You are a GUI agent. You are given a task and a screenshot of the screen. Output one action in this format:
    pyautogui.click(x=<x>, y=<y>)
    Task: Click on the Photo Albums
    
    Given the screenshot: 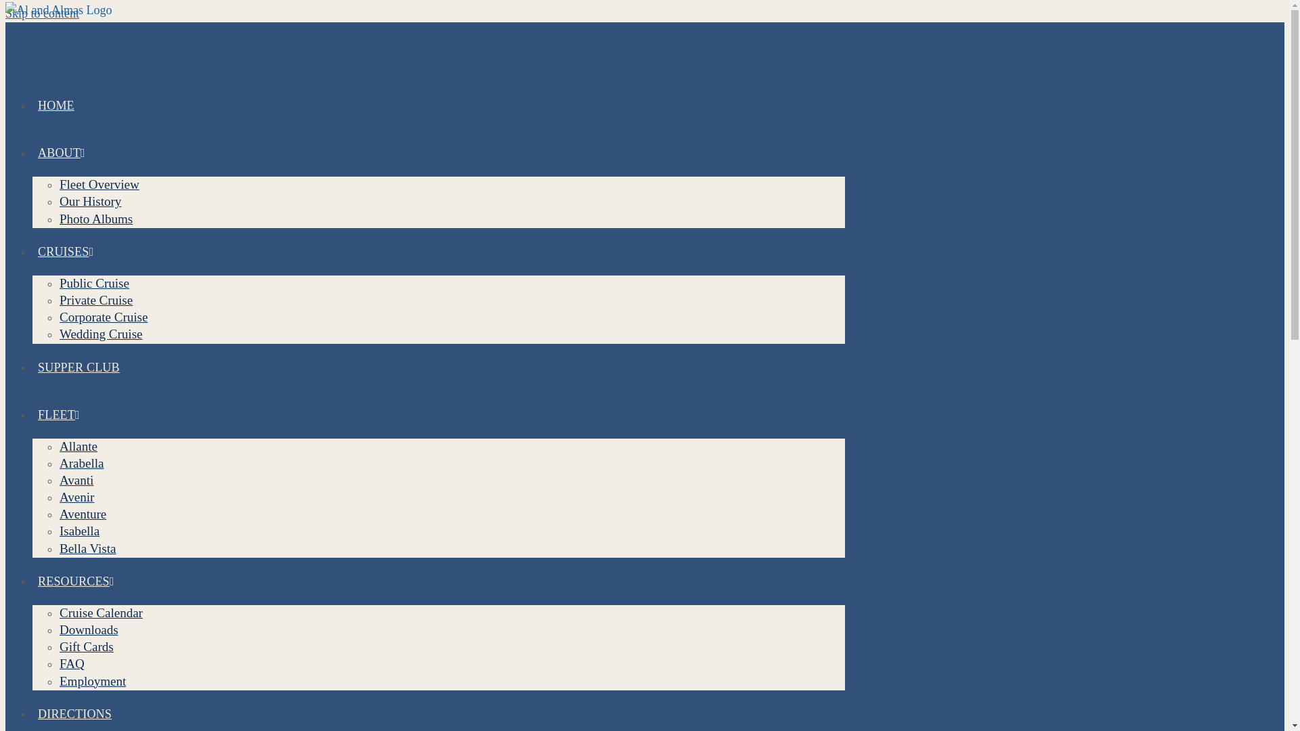 What is the action you would take?
    pyautogui.click(x=96, y=219)
    